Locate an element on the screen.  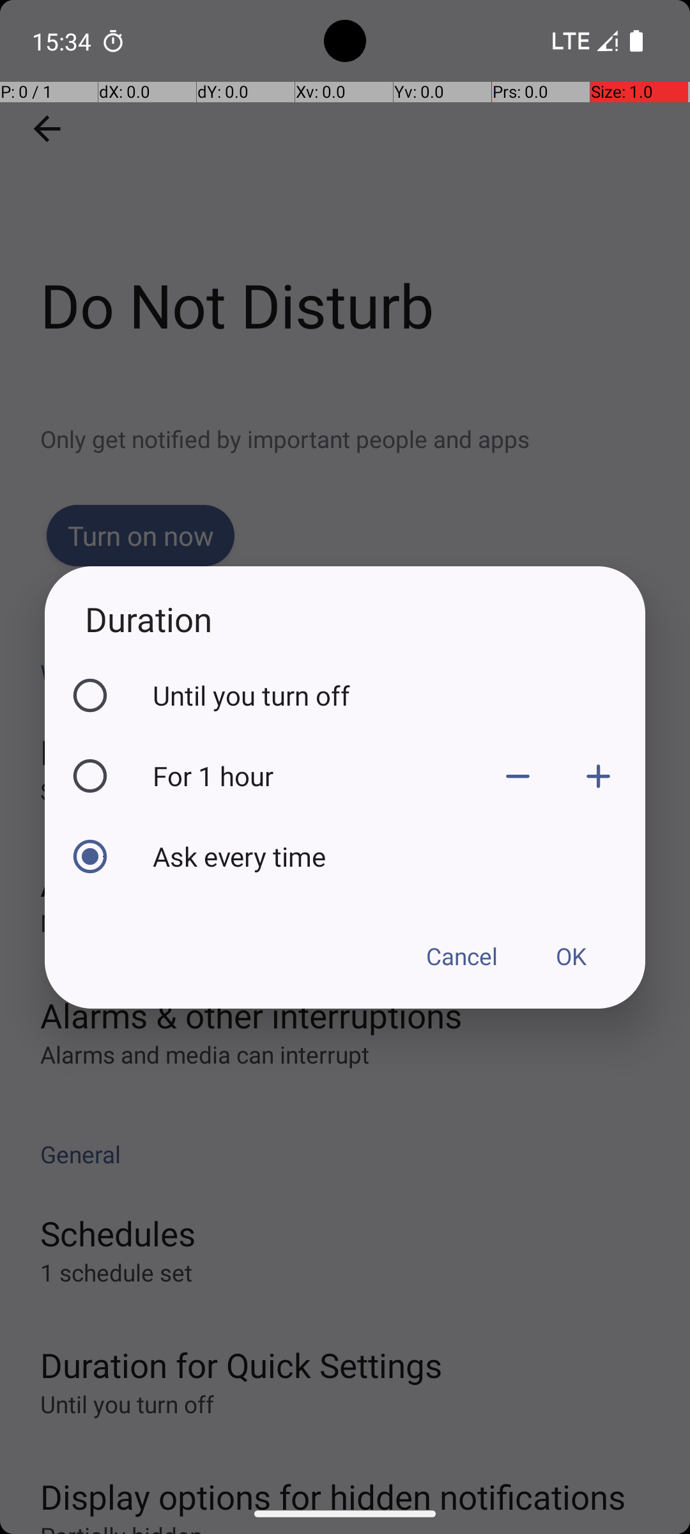
Duration is located at coordinates (345, 619).